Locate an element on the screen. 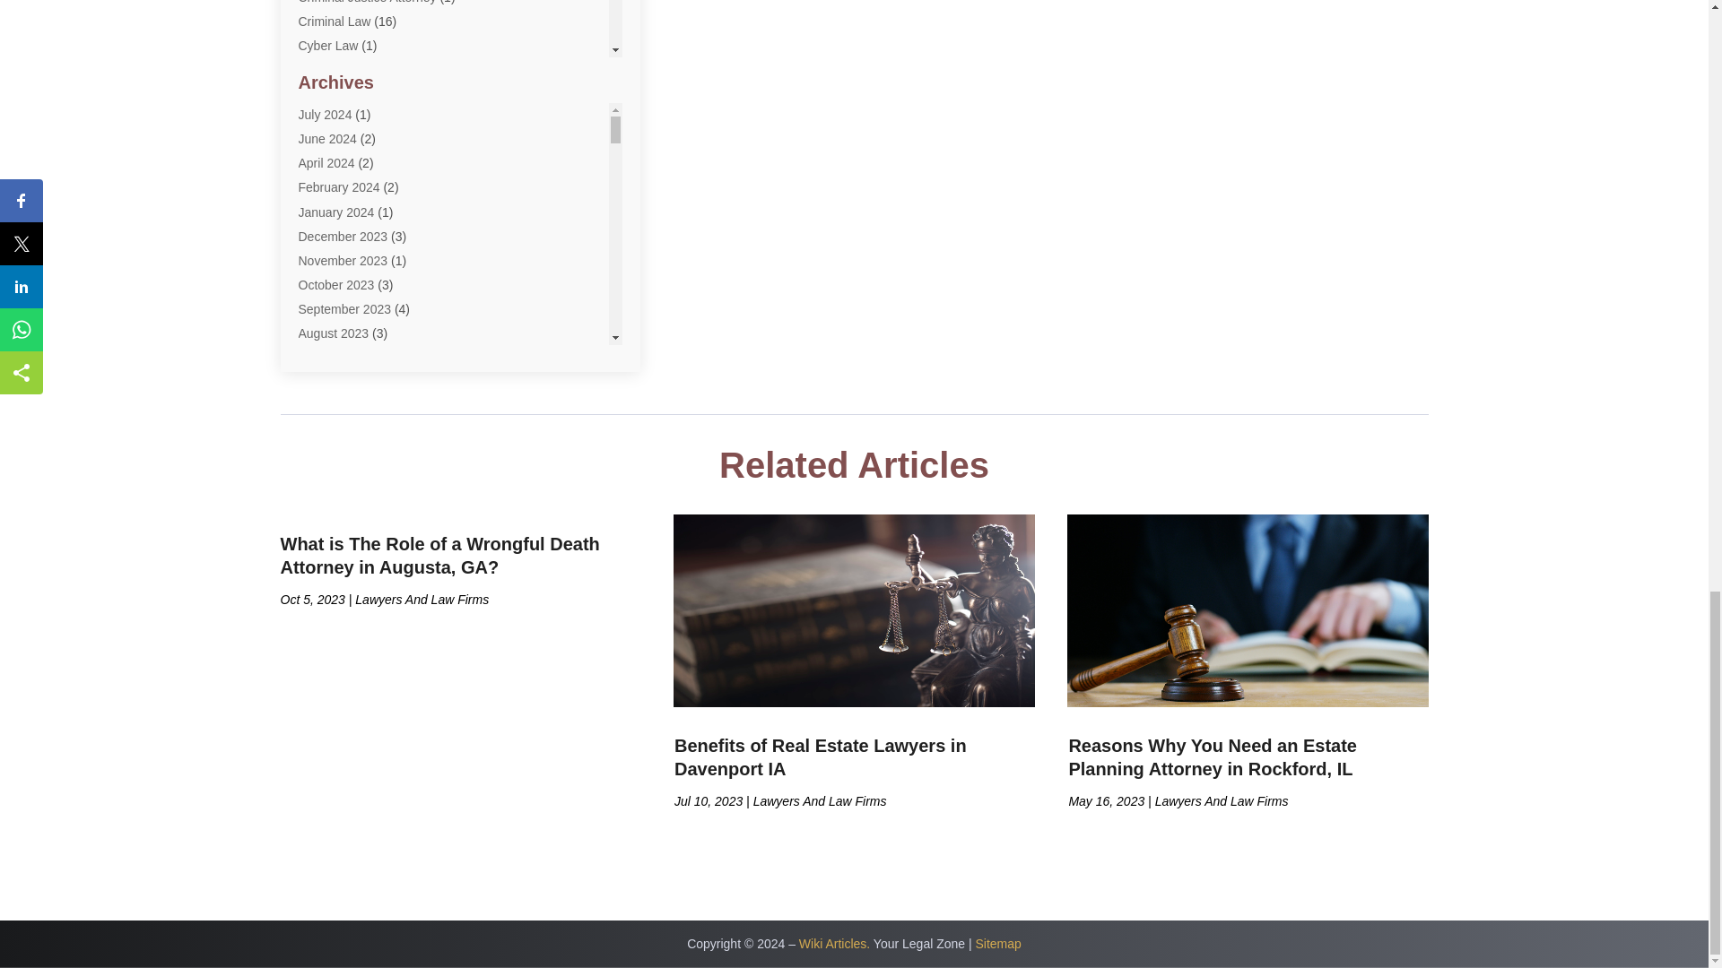 Image resolution: width=1722 pixels, height=968 pixels. Divorce Lawyer is located at coordinates (341, 71).